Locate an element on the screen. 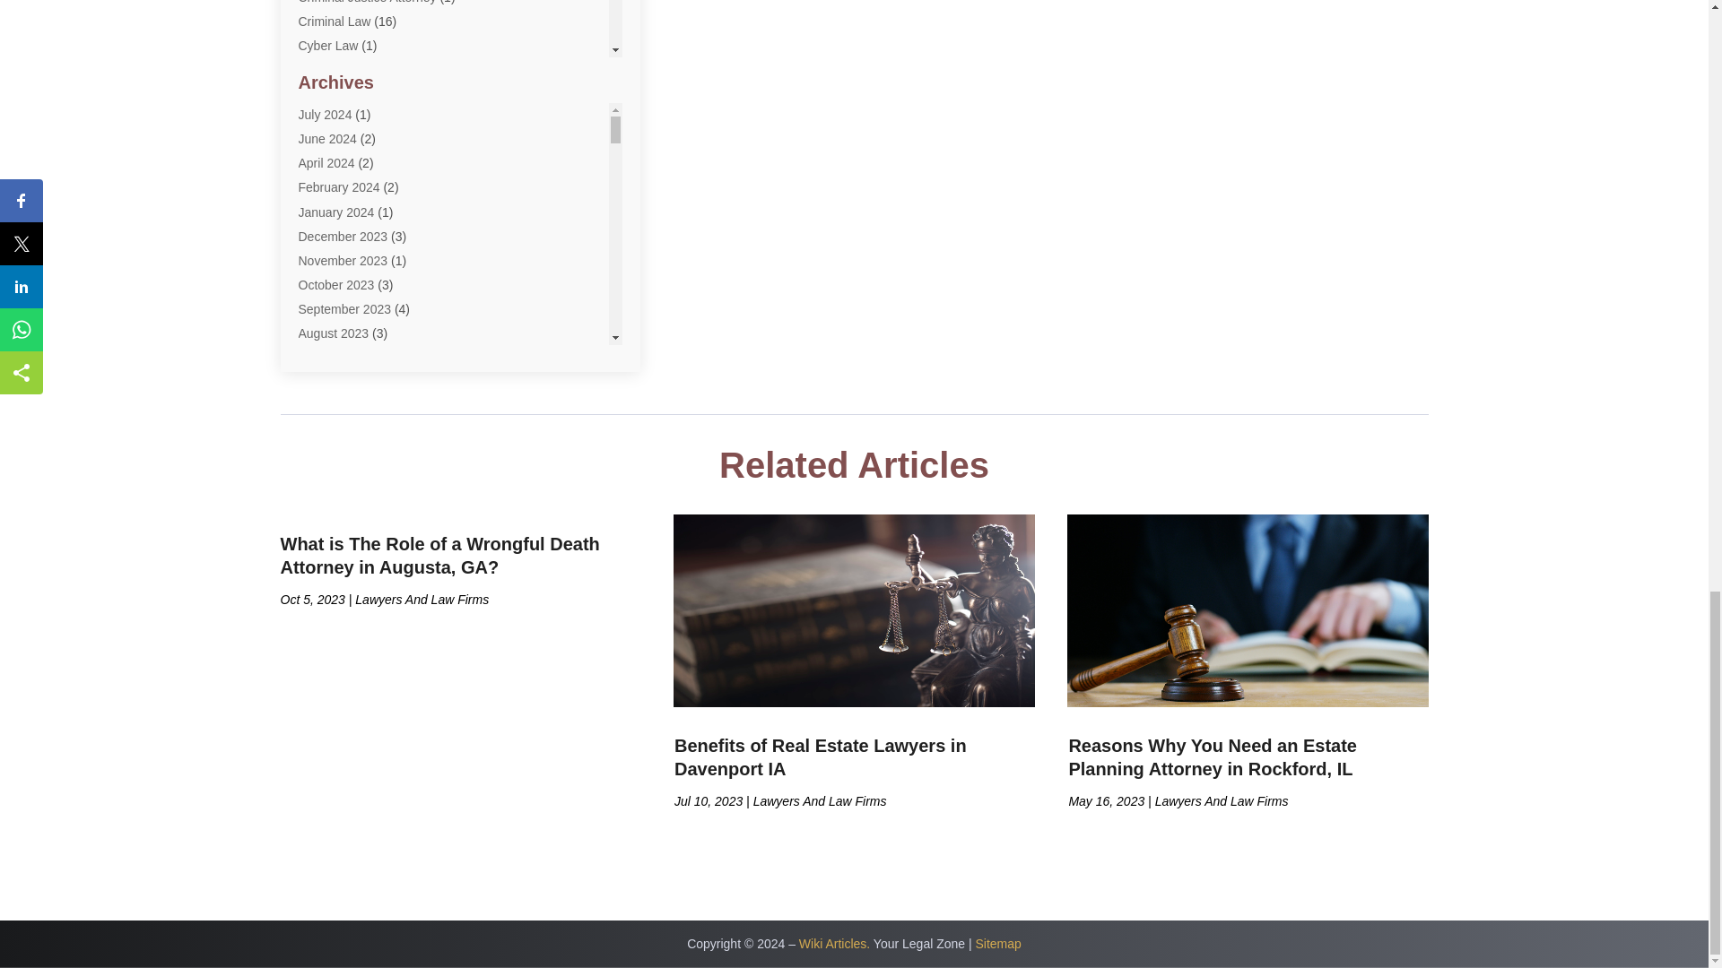 Image resolution: width=1722 pixels, height=968 pixels. Divorce Lawyer is located at coordinates (341, 71).